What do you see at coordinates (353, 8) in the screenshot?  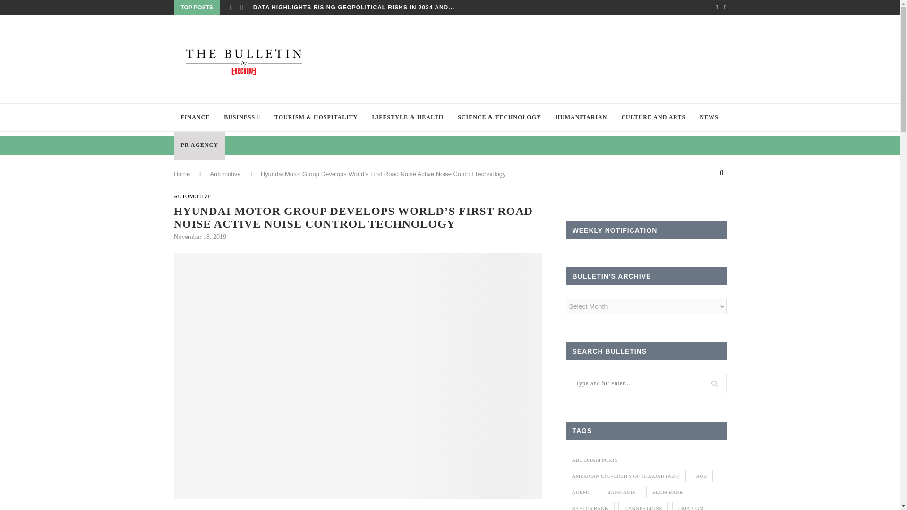 I see `DATA HIGHLIGHTS RISING GEOPOLITICAL RISKS IN 2024 AND...` at bounding box center [353, 8].